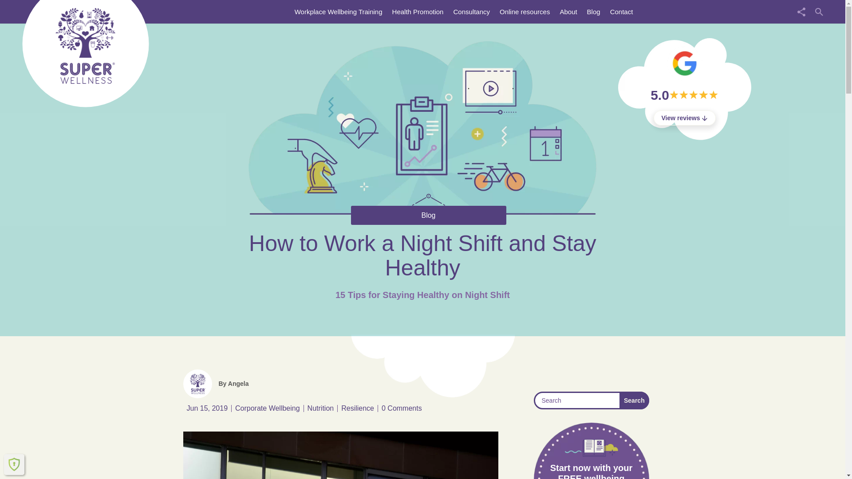 This screenshot has width=852, height=479. What do you see at coordinates (634, 400) in the screenshot?
I see `Search` at bounding box center [634, 400].